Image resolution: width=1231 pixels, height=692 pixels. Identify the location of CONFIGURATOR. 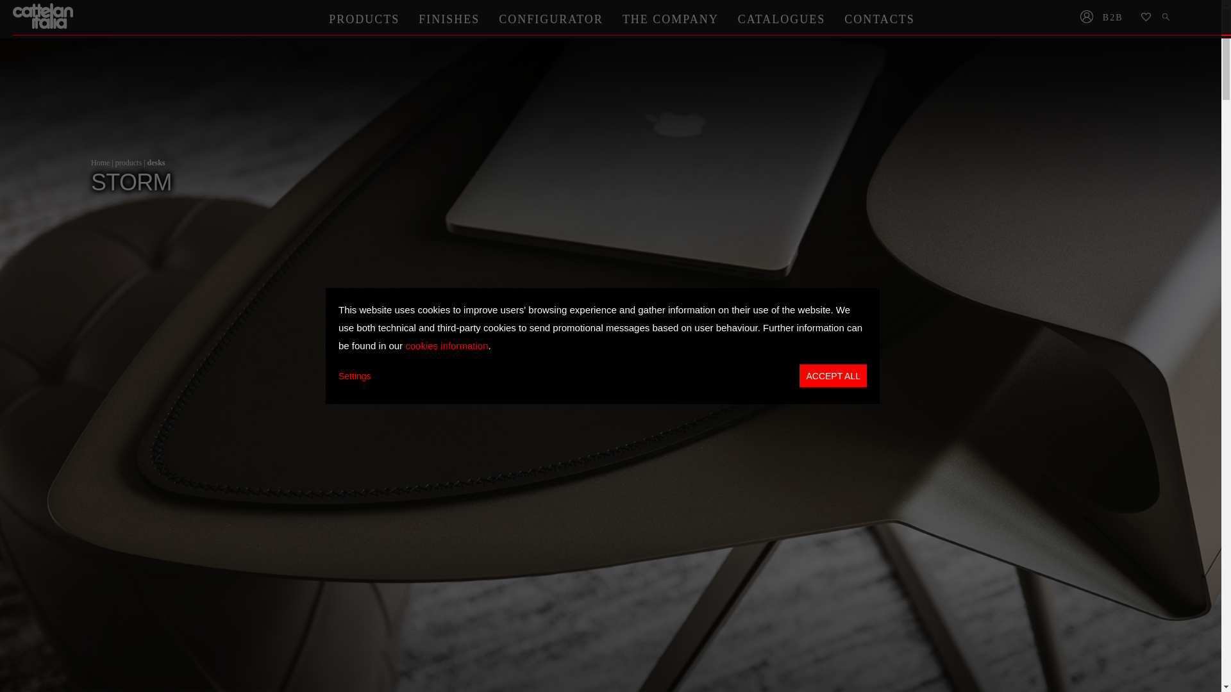
(551, 19).